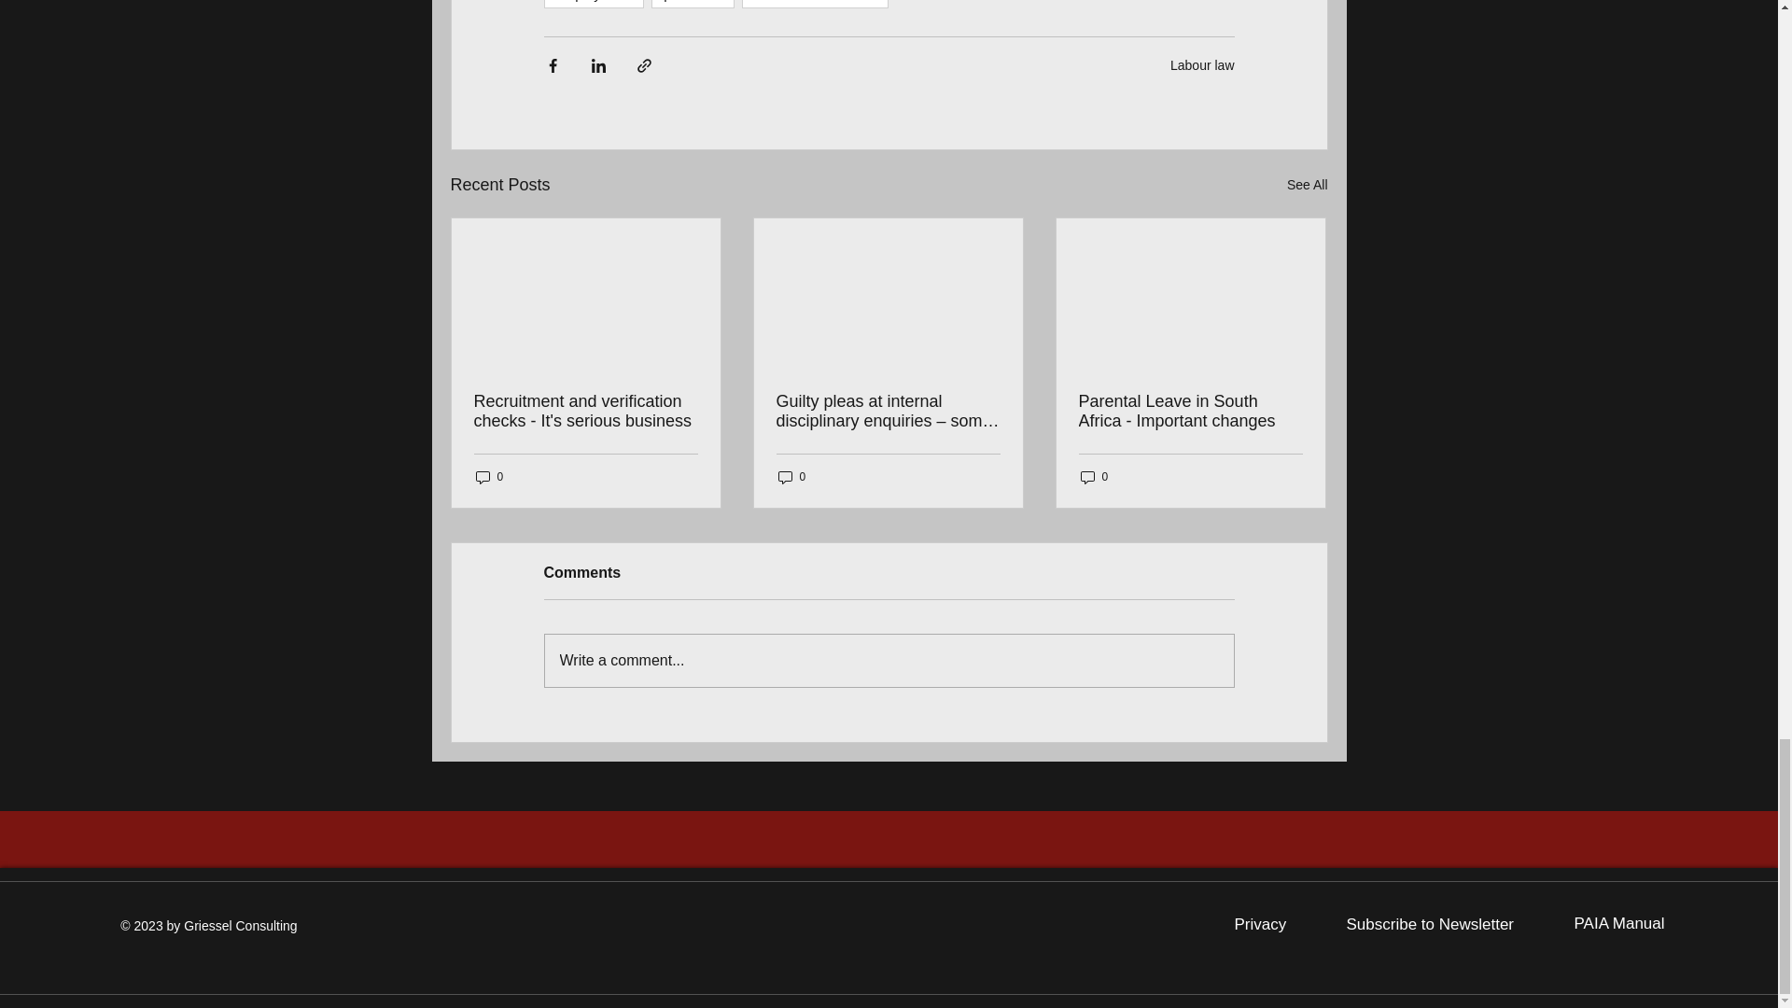 This screenshot has width=1792, height=1008. What do you see at coordinates (1094, 477) in the screenshot?
I see `0` at bounding box center [1094, 477].